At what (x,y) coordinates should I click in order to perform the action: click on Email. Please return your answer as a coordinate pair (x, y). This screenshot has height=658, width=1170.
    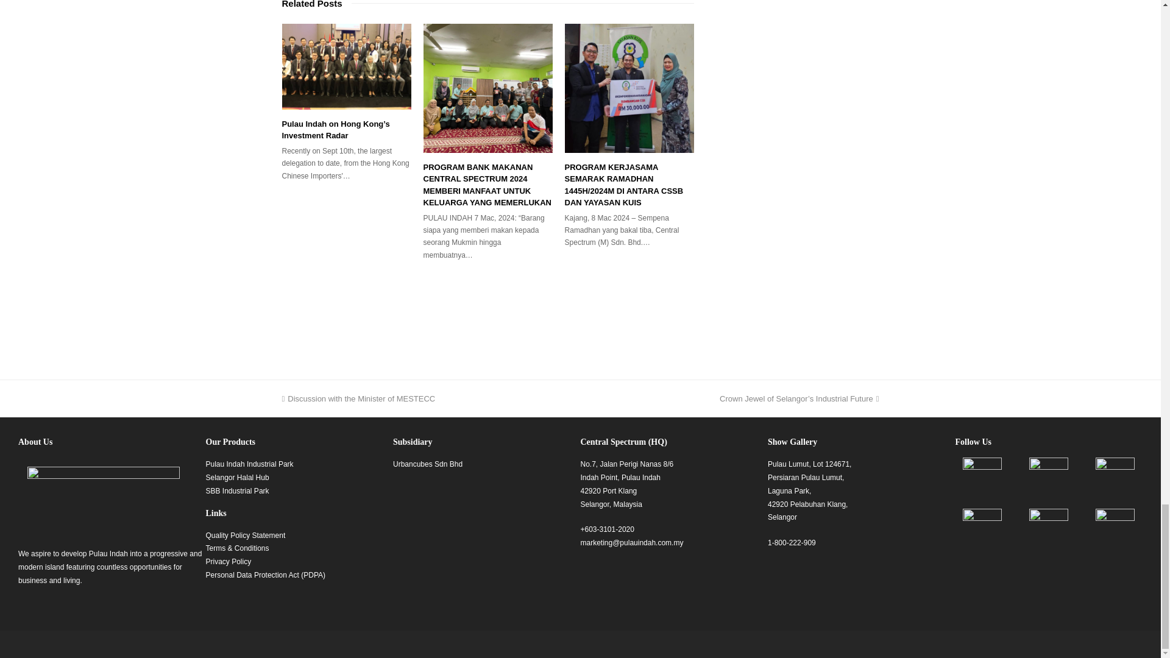
    Looking at the image, I should click on (631, 542).